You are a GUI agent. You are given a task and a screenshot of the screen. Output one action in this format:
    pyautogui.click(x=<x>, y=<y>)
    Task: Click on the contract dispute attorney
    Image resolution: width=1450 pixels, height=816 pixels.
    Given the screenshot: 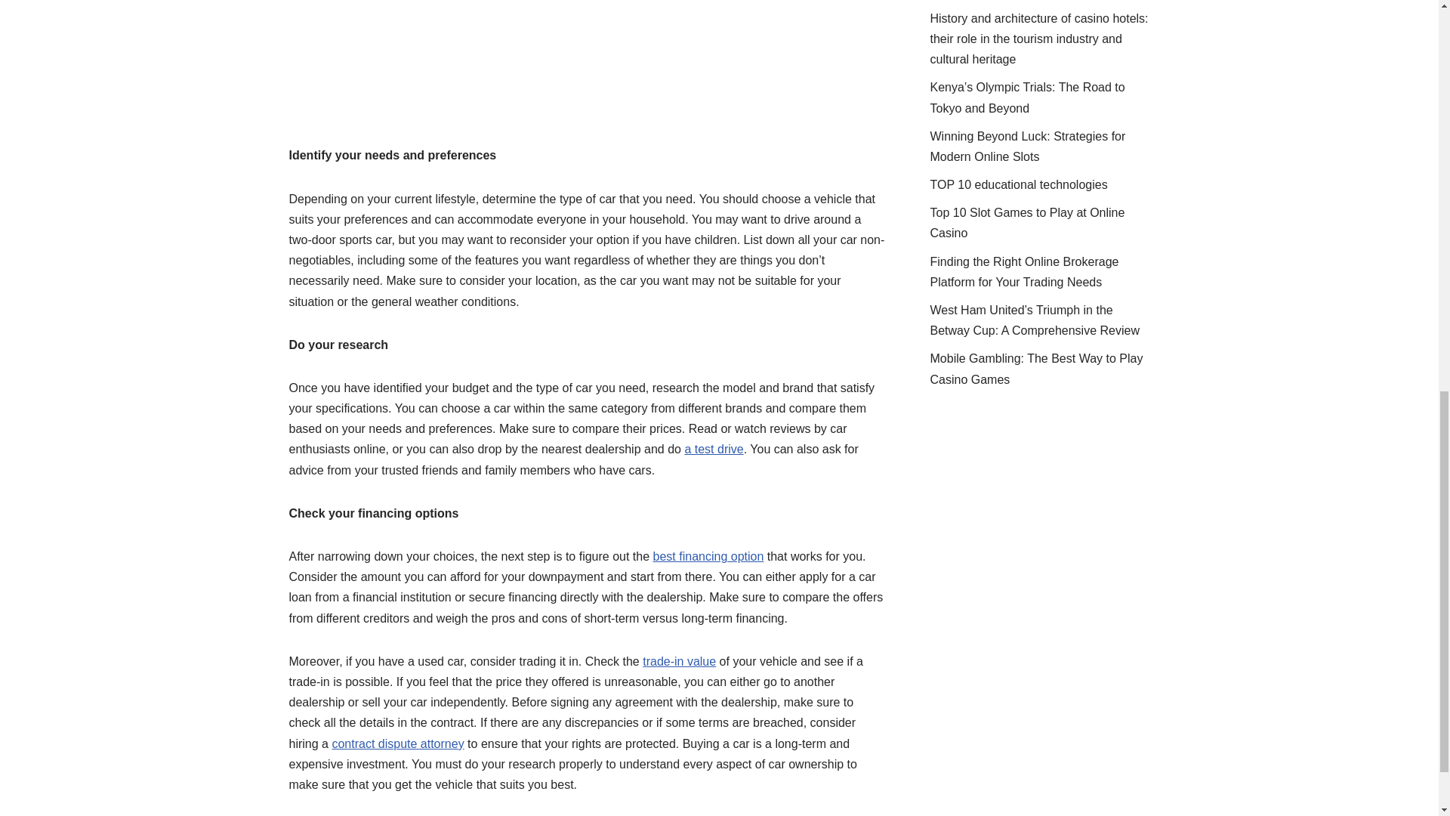 What is the action you would take?
    pyautogui.click(x=397, y=743)
    